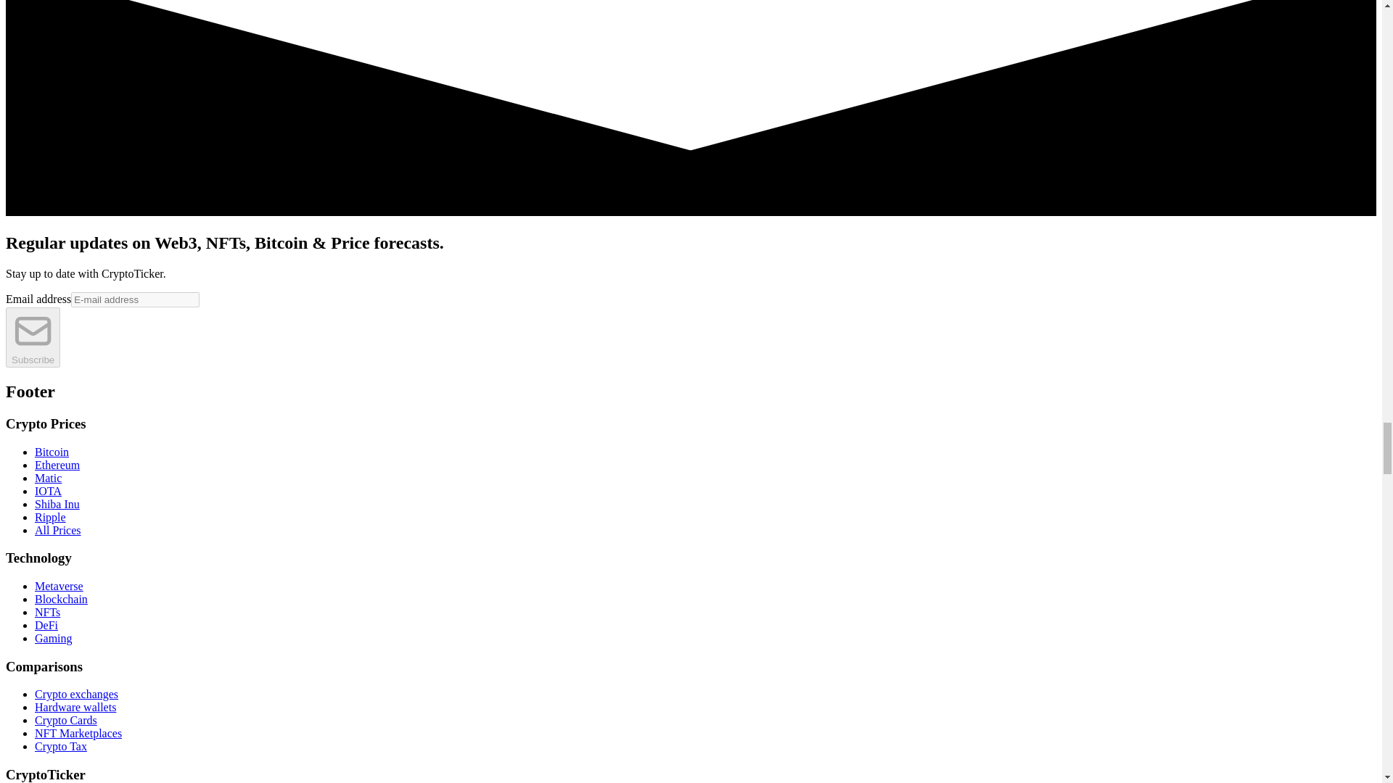  I want to click on Ripple, so click(50, 516).